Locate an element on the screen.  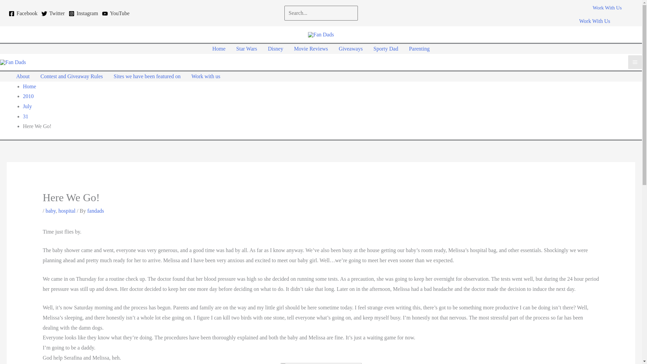
Home is located at coordinates (29, 86).